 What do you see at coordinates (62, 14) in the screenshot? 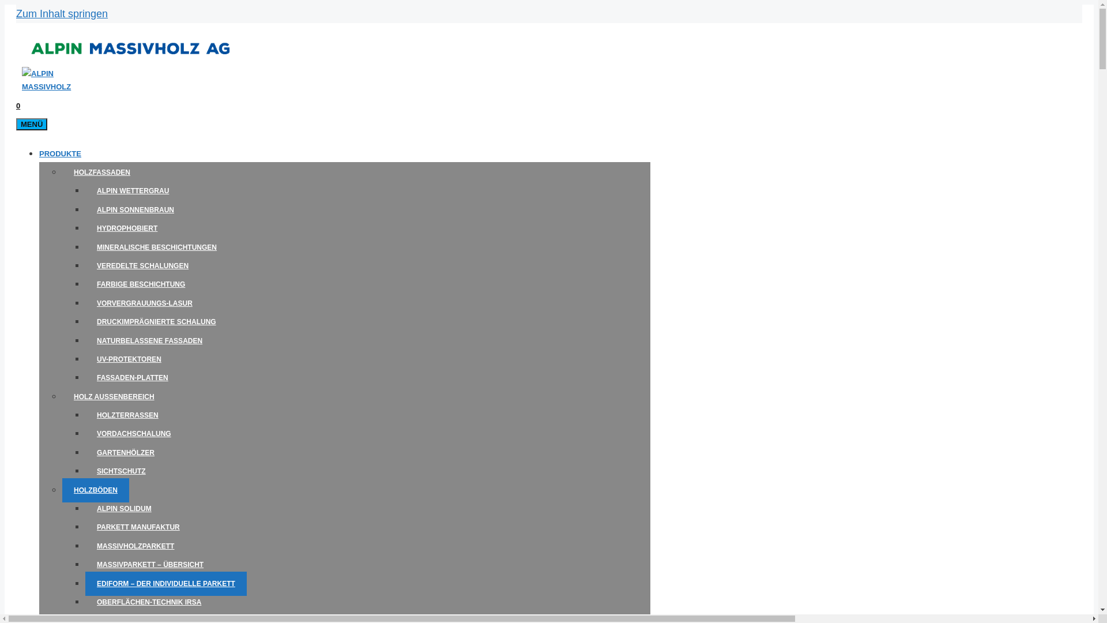
I see `Zum Inhalt springen` at bounding box center [62, 14].